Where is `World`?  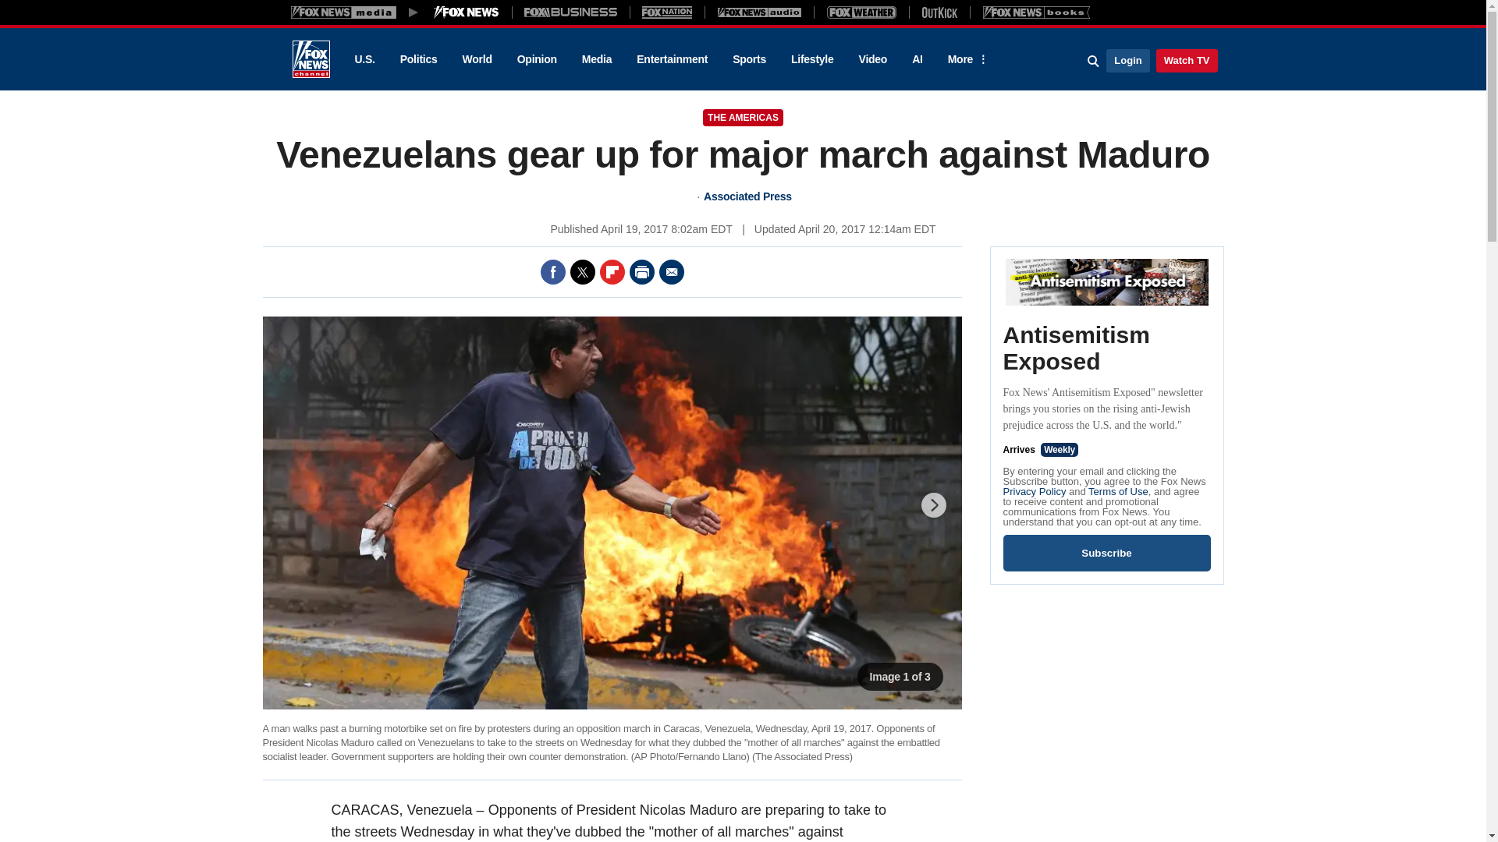
World is located at coordinates (477, 59).